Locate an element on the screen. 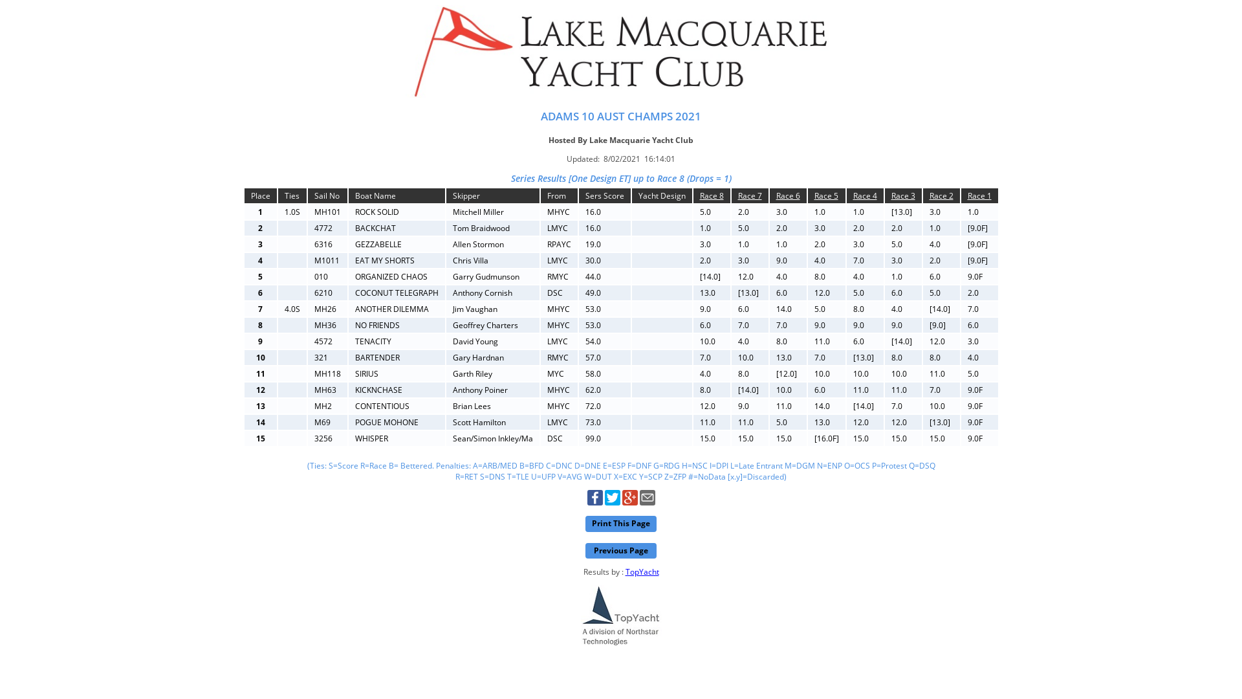 Image resolution: width=1242 pixels, height=699 pixels. Race 7 is located at coordinates (749, 195).